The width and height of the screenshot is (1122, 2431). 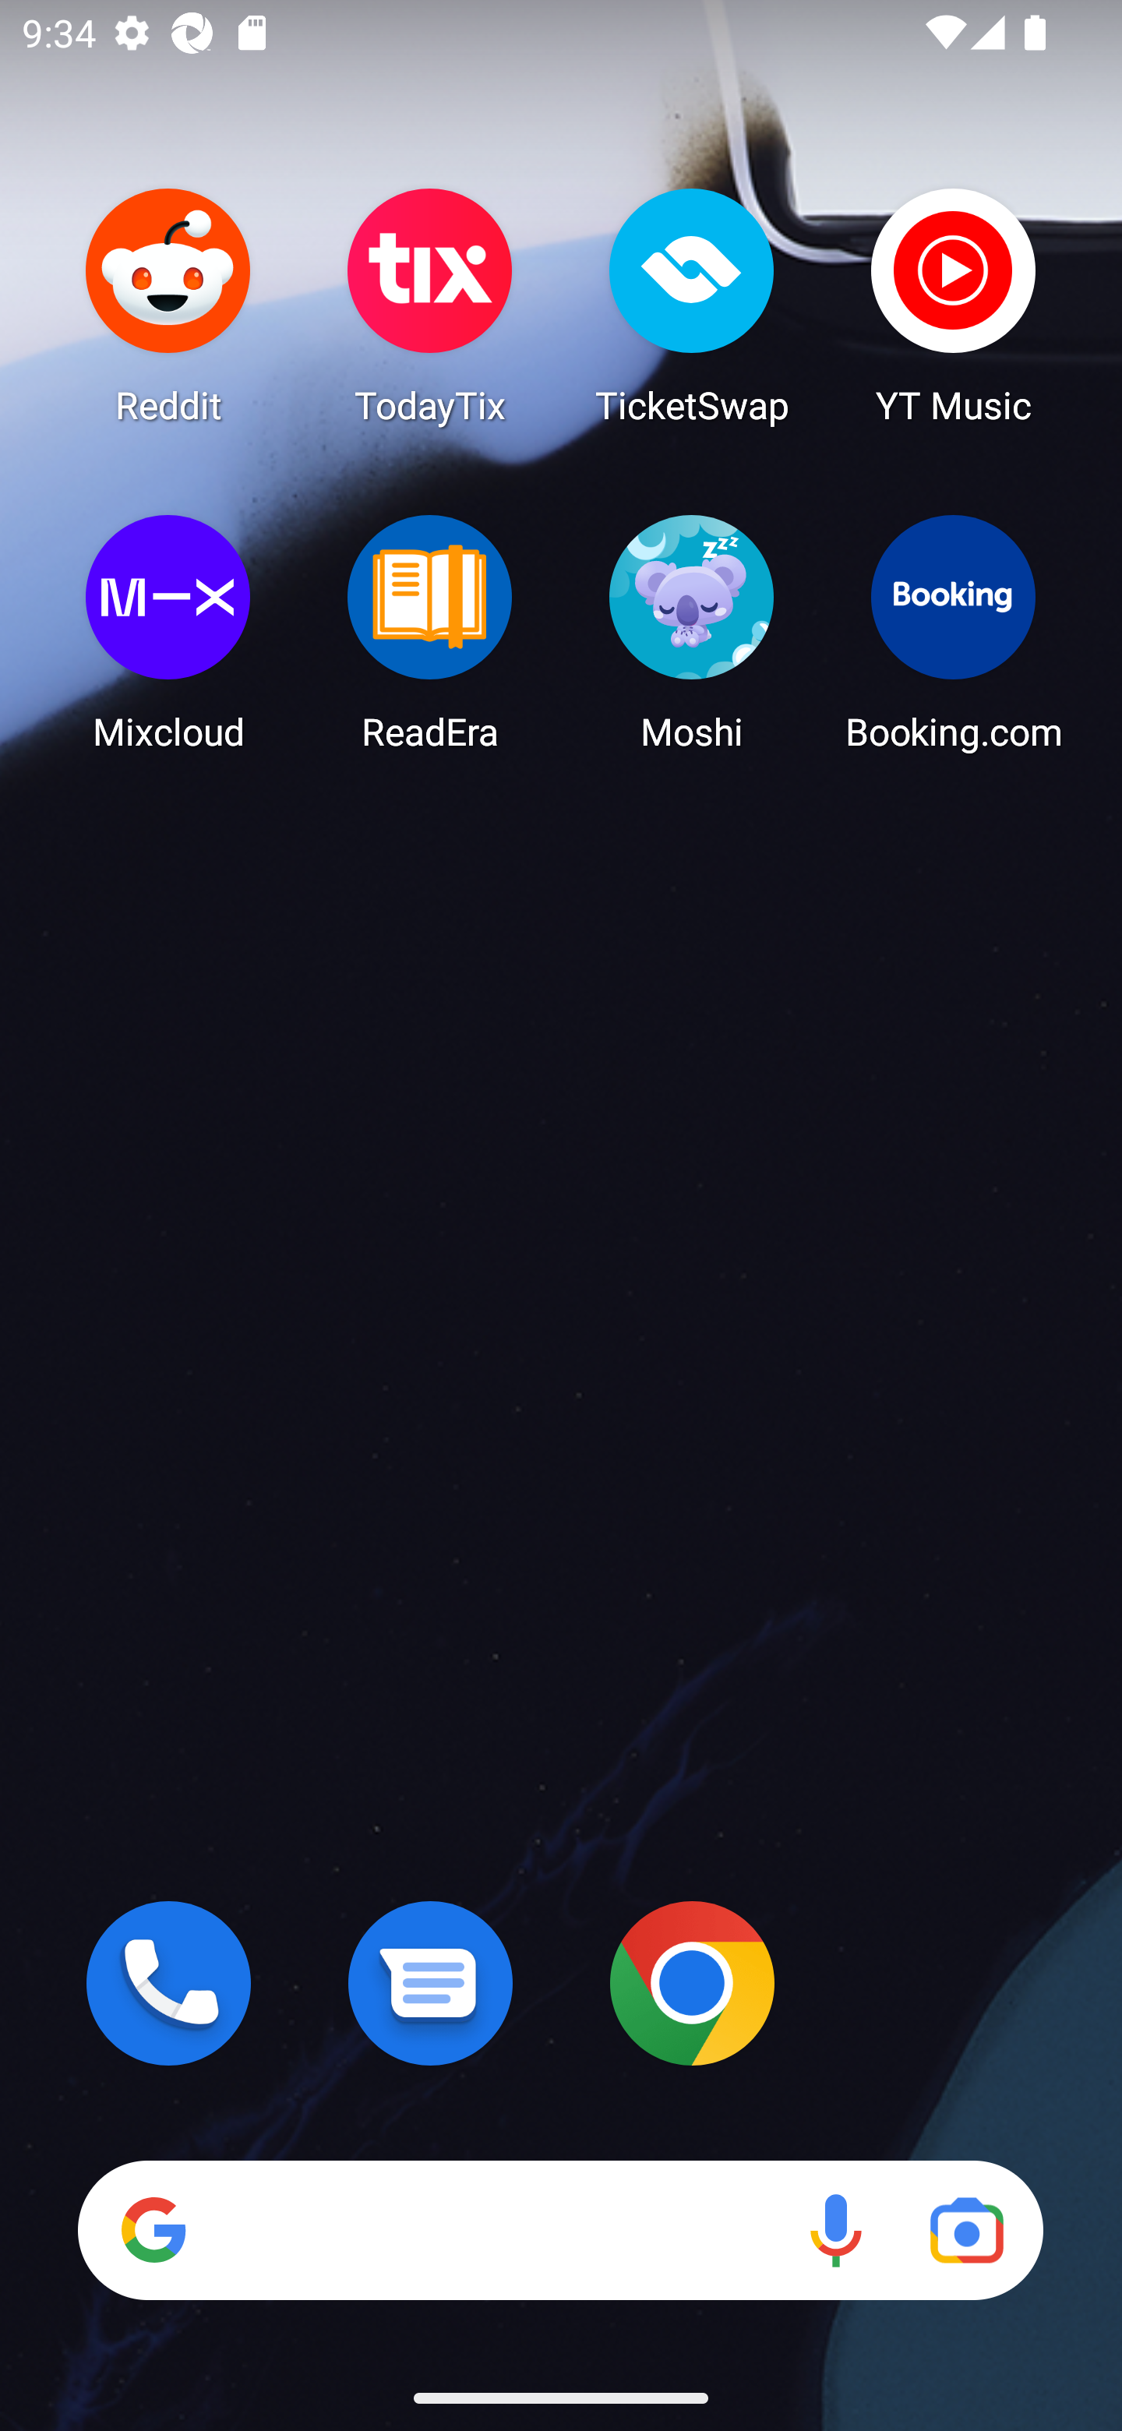 I want to click on TodayTix, so click(x=430, y=305).